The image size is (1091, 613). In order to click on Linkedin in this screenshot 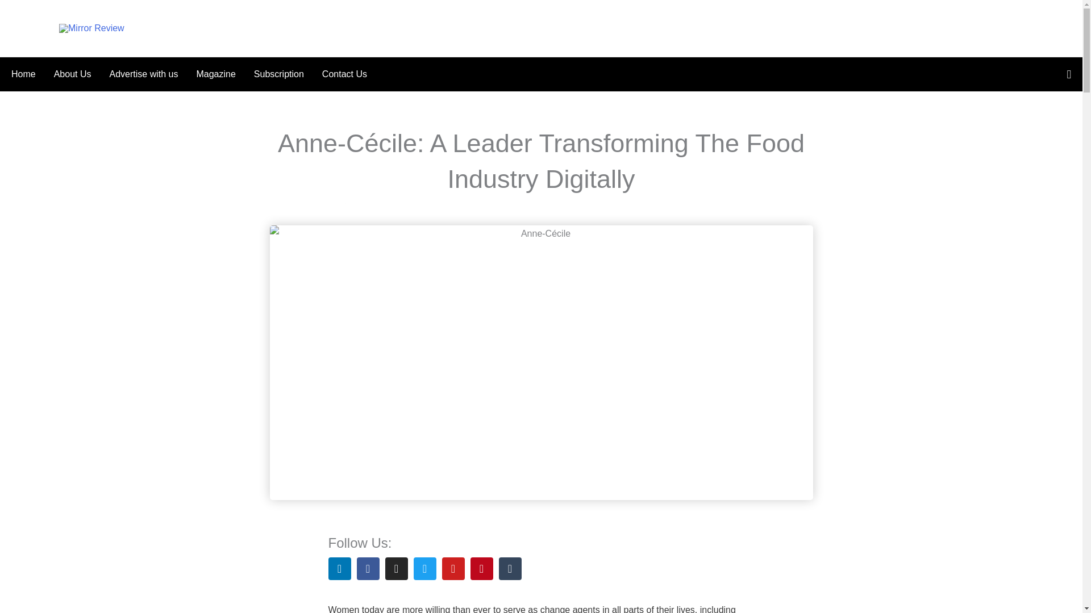, I will do `click(340, 568)`.